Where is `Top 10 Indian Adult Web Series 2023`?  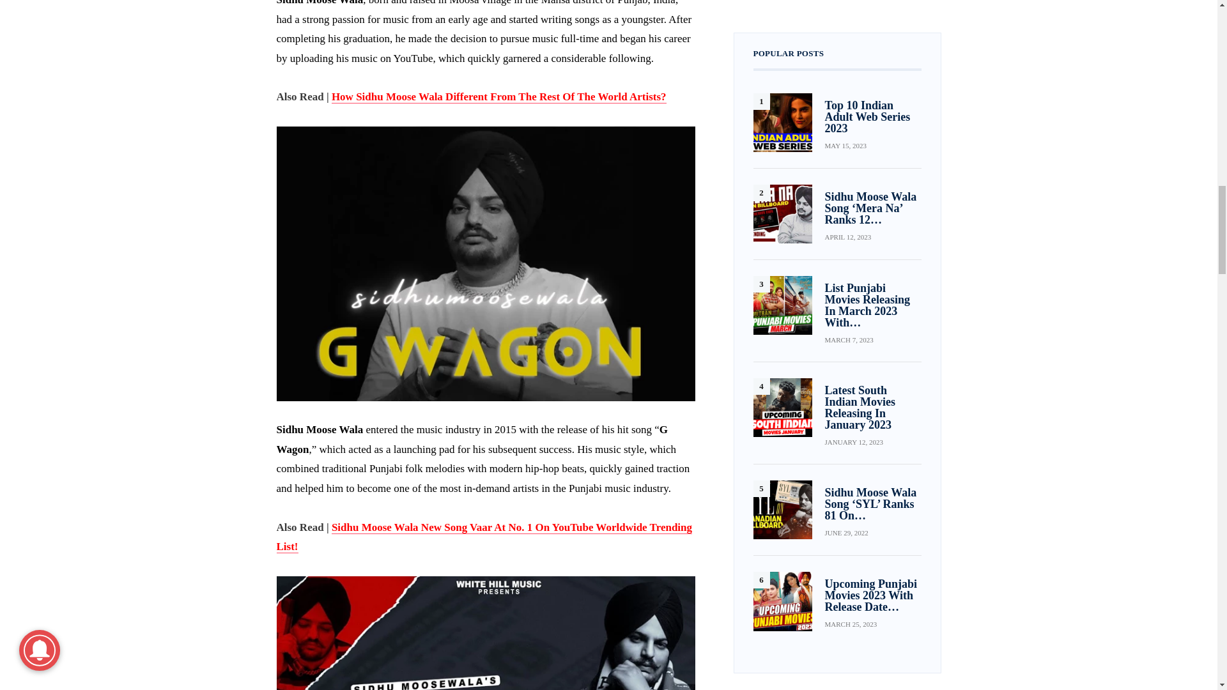
Top 10 Indian Adult Web Series 2023 is located at coordinates (782, 122).